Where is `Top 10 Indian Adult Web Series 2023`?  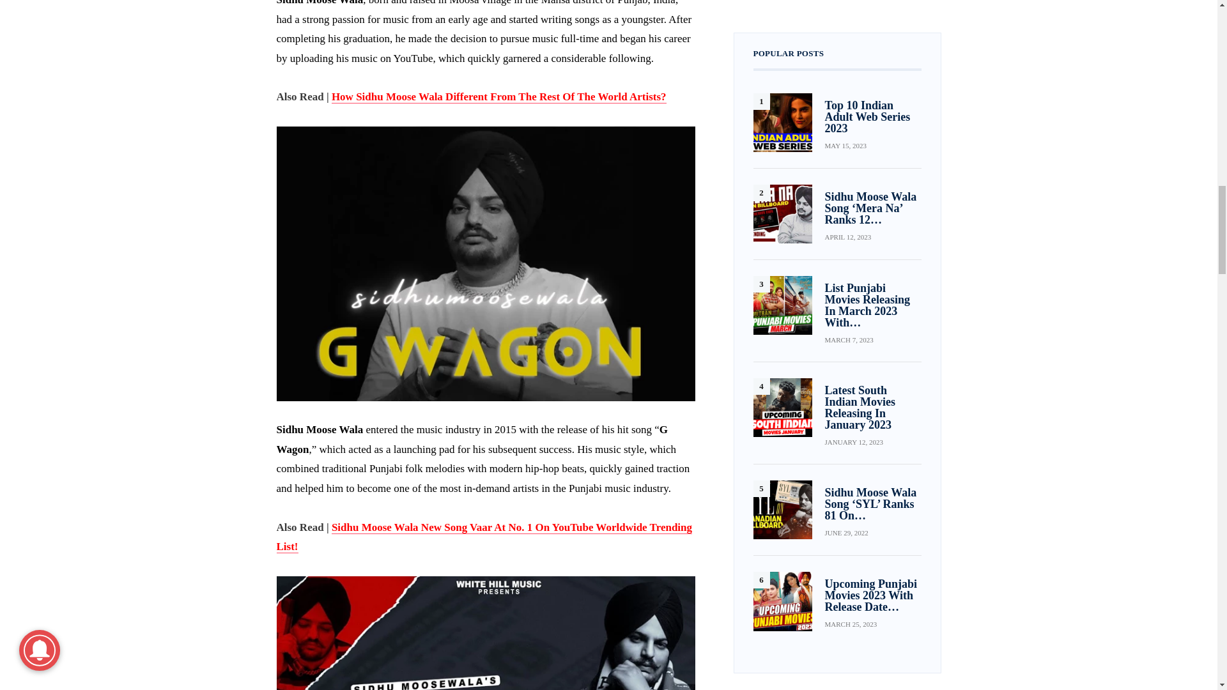
Top 10 Indian Adult Web Series 2023 is located at coordinates (782, 122).